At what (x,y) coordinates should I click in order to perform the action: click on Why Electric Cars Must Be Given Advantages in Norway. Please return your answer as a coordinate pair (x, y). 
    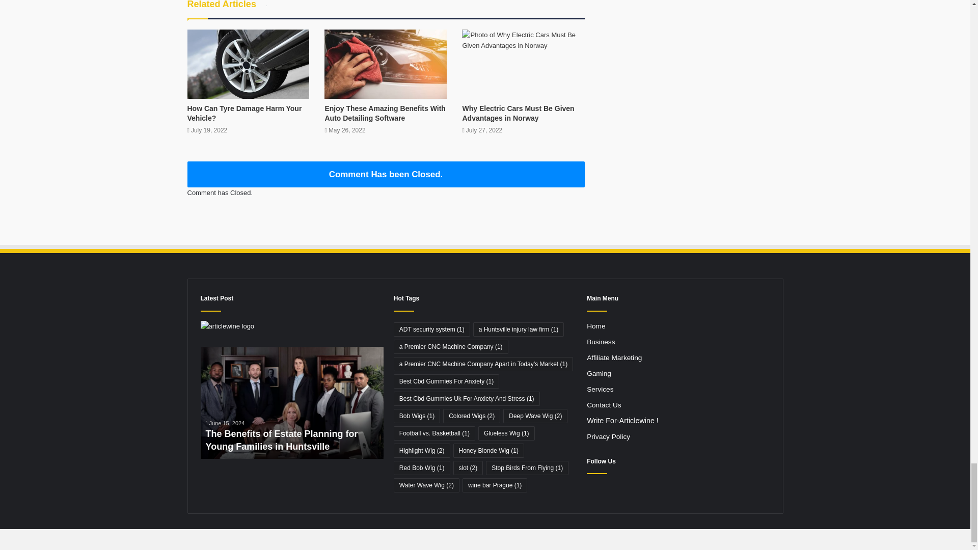
    Looking at the image, I should click on (518, 113).